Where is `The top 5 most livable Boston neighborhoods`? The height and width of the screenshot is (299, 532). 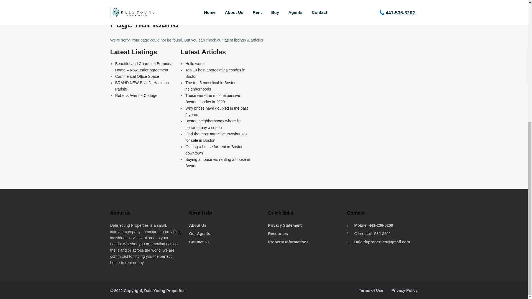 The top 5 most livable Boston neighborhoods is located at coordinates (211, 86).